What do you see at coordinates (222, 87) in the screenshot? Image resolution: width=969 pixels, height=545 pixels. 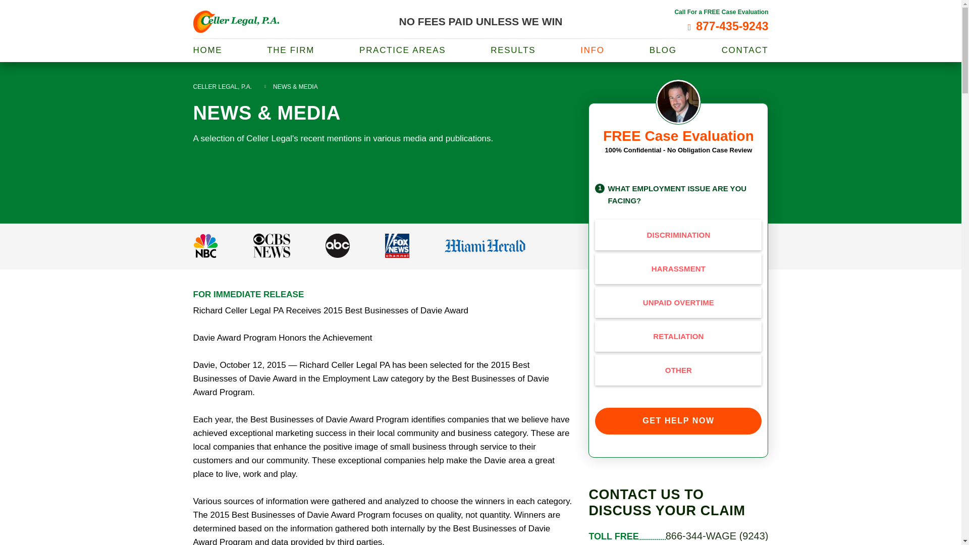 I see `Go to Celler Legal, P.A..` at bounding box center [222, 87].